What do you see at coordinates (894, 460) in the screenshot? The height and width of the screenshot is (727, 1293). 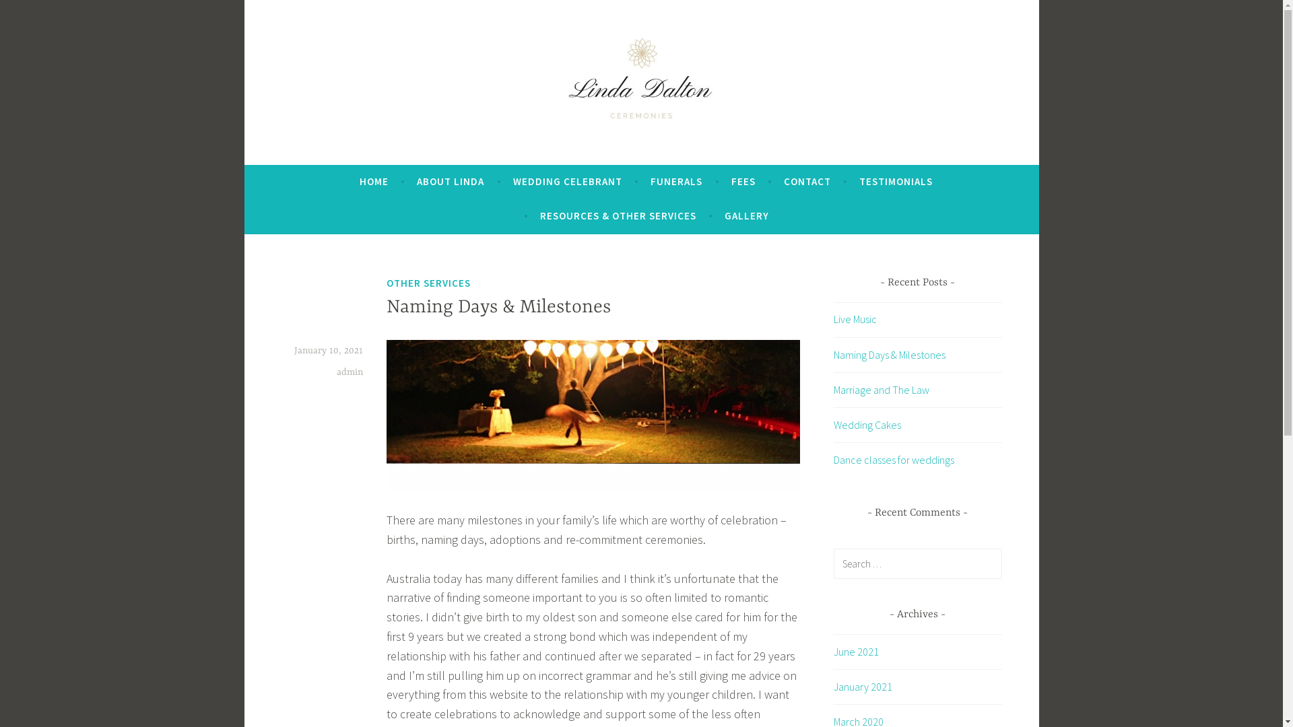 I see `Dance classes for weddings` at bounding box center [894, 460].